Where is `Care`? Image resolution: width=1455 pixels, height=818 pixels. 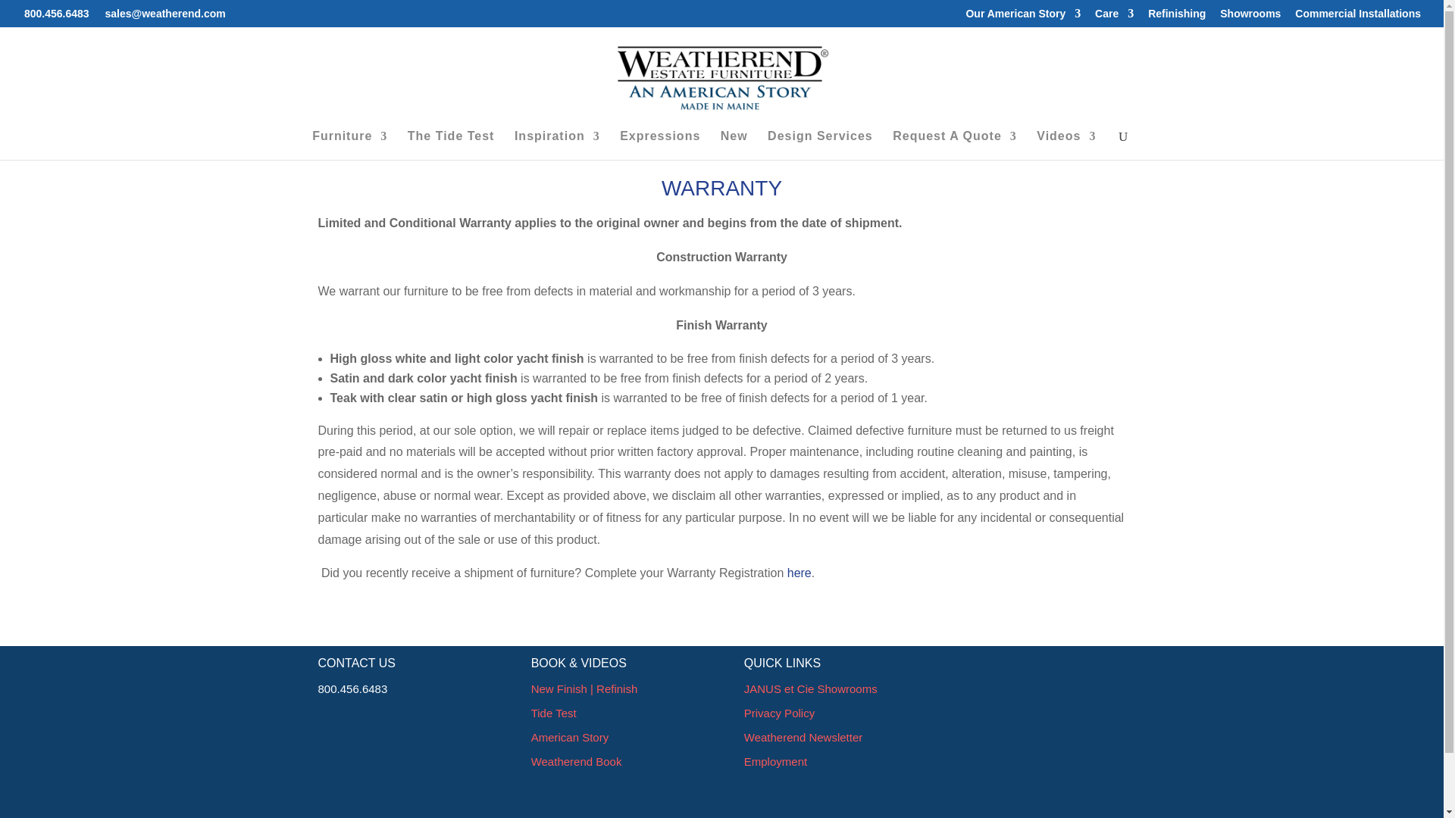 Care is located at coordinates (1114, 17).